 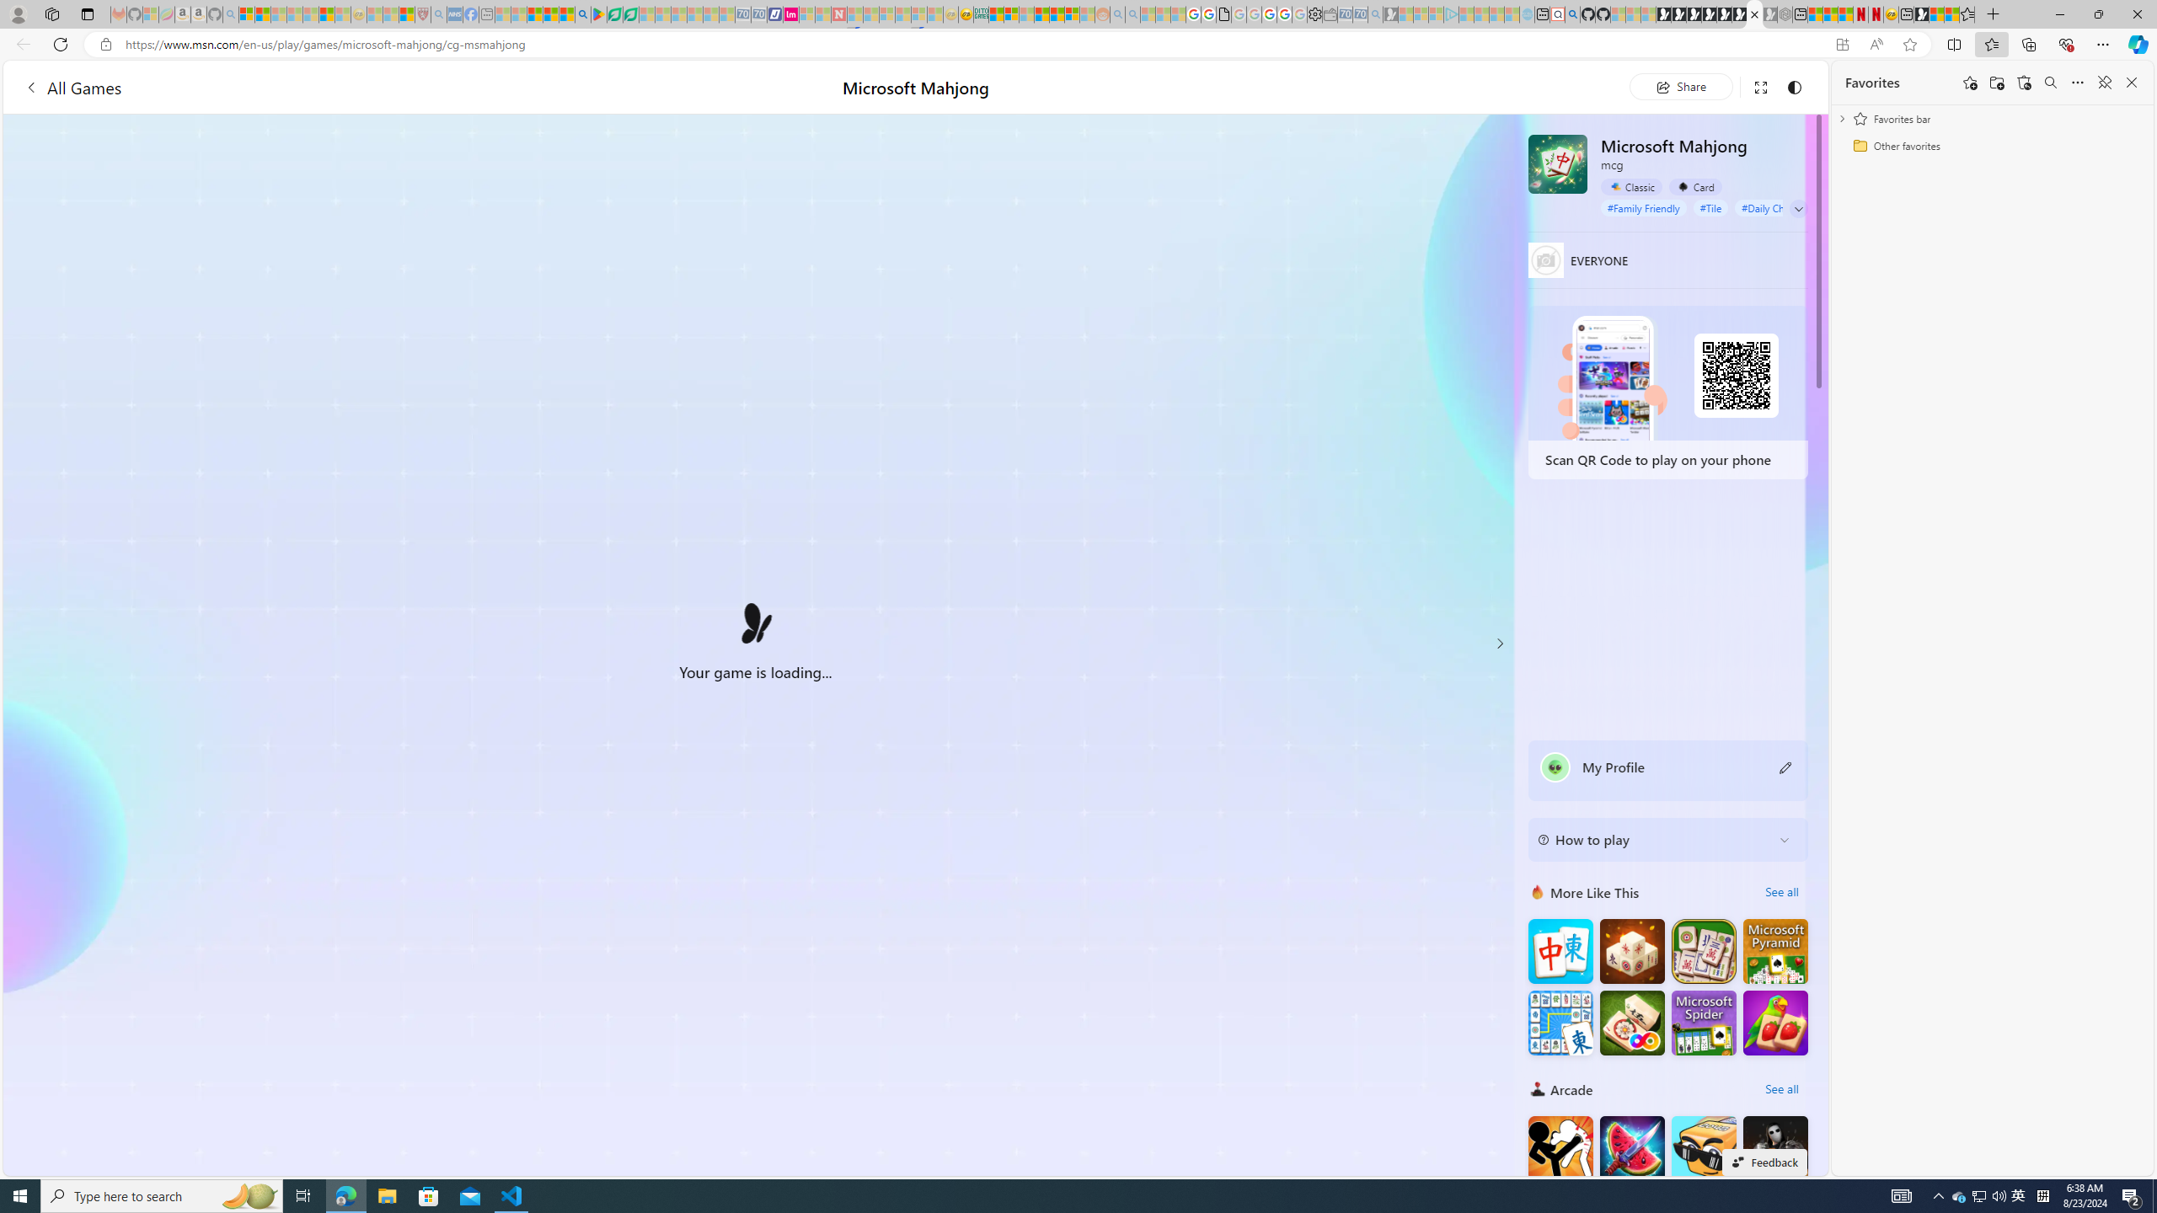 What do you see at coordinates (72, 87) in the screenshot?
I see `All Games` at bounding box center [72, 87].